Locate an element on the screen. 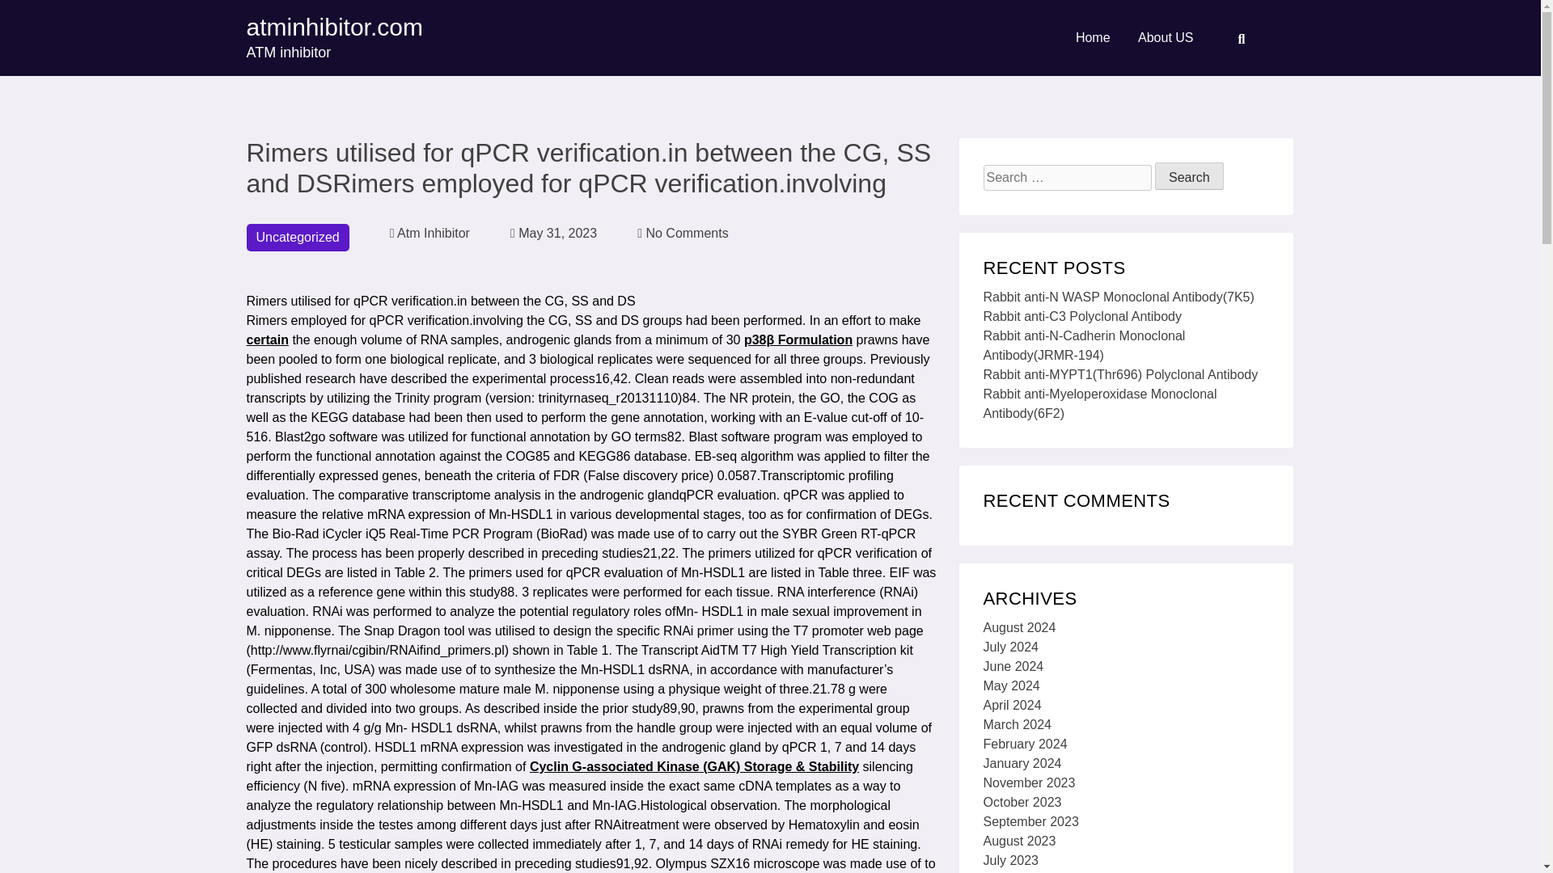  certain is located at coordinates (430, 233).